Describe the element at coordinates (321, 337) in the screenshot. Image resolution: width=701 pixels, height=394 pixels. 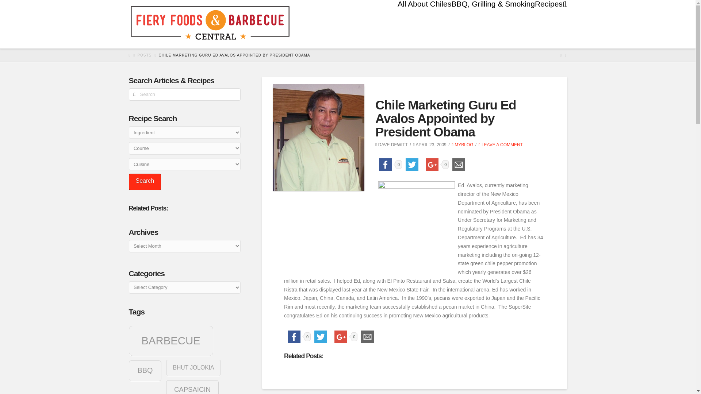
I see `Twitter` at that location.